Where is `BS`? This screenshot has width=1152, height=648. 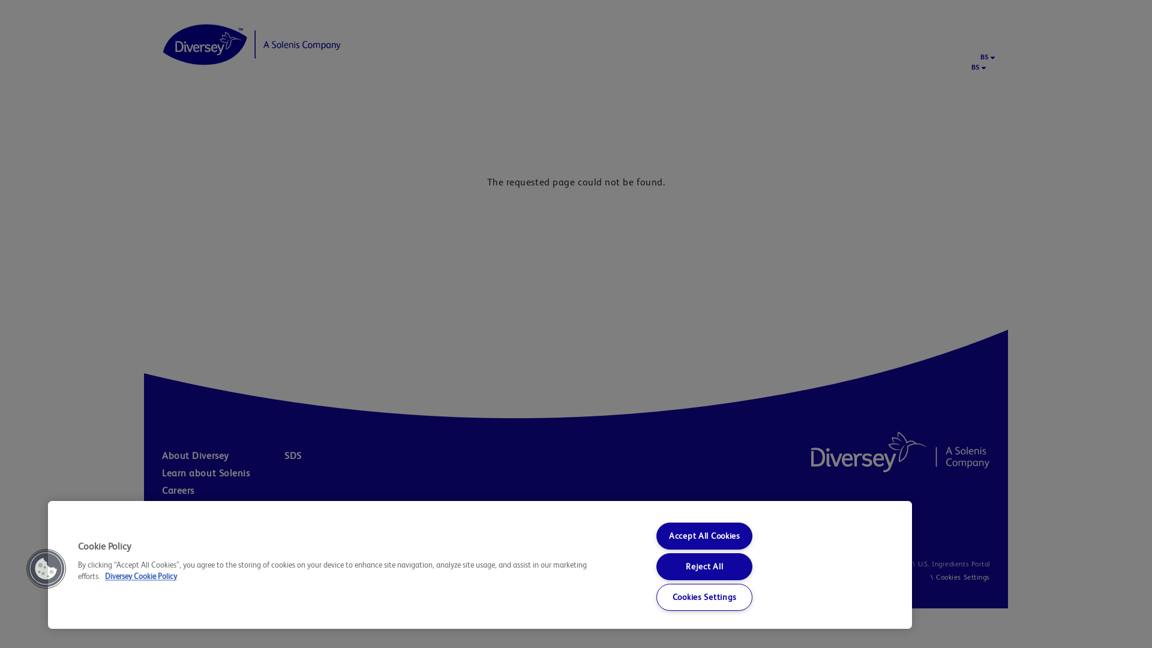
BS is located at coordinates (976, 67).